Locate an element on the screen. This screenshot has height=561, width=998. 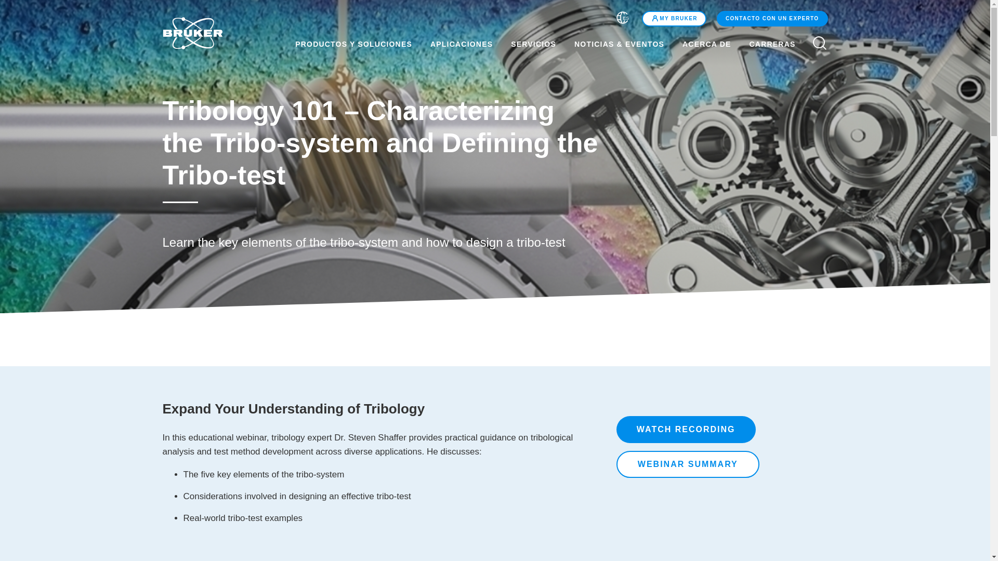
CARRERAS is located at coordinates (779, 44).